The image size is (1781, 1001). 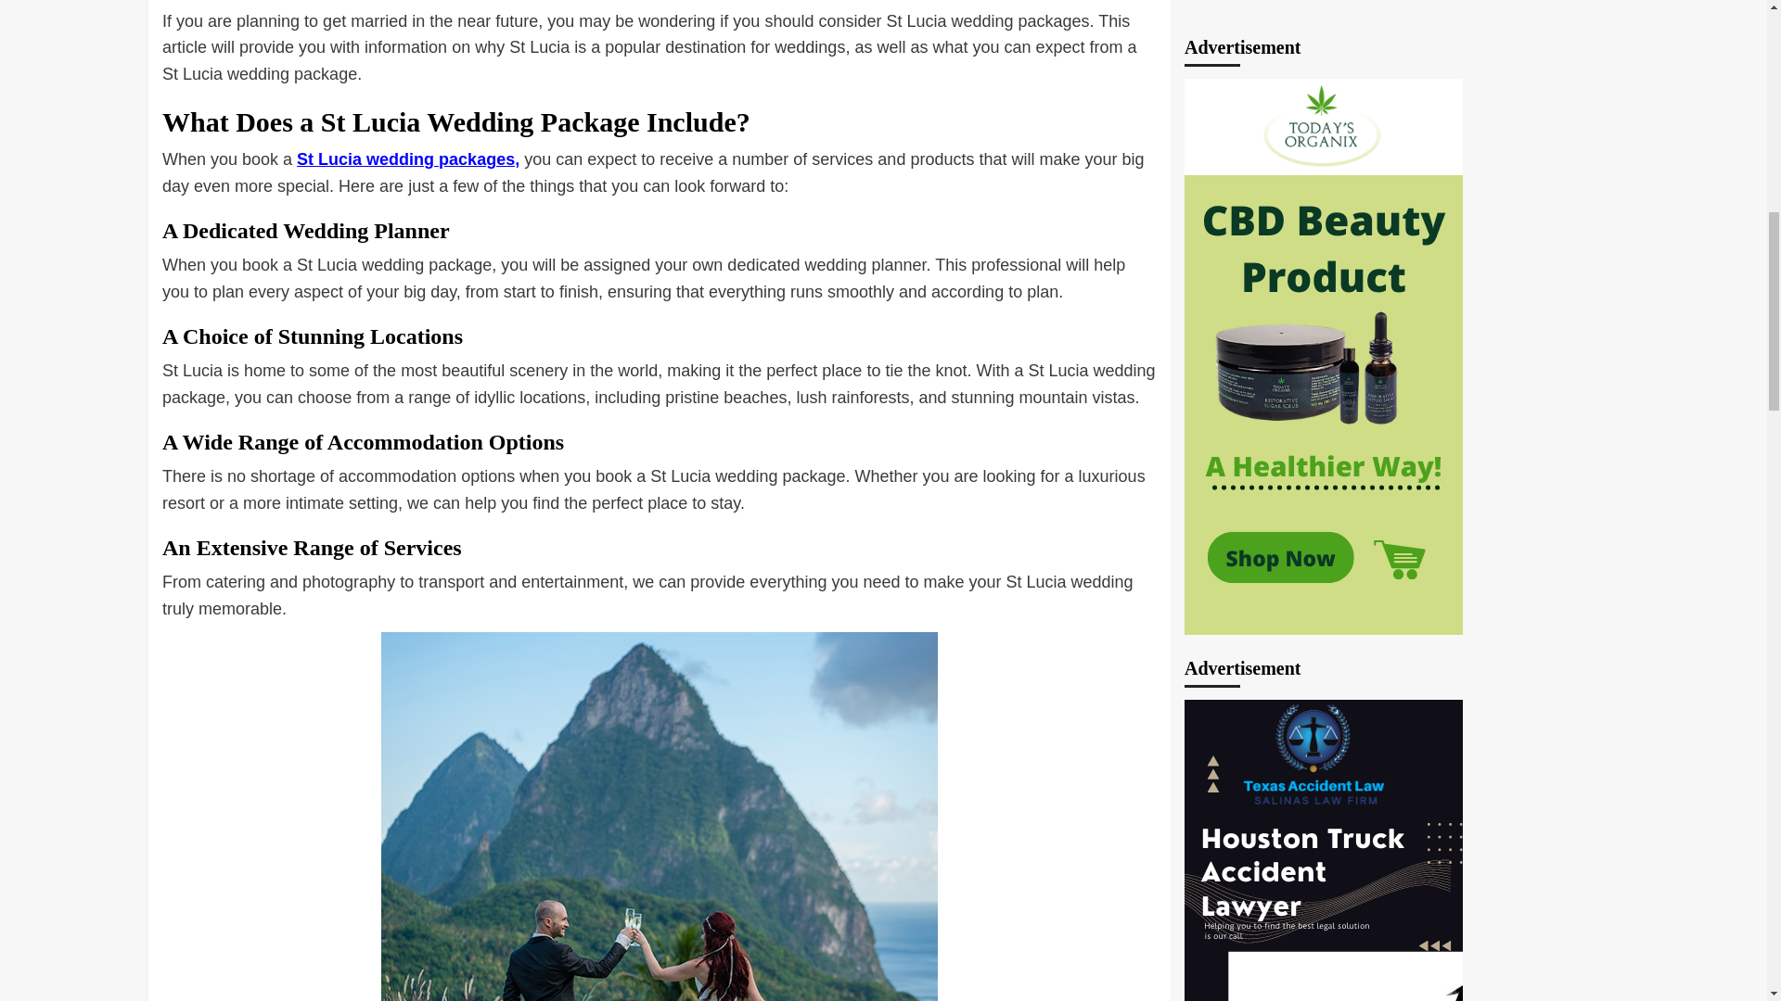 What do you see at coordinates (1406, 940) in the screenshot?
I see `TECHNOLOGY` at bounding box center [1406, 940].